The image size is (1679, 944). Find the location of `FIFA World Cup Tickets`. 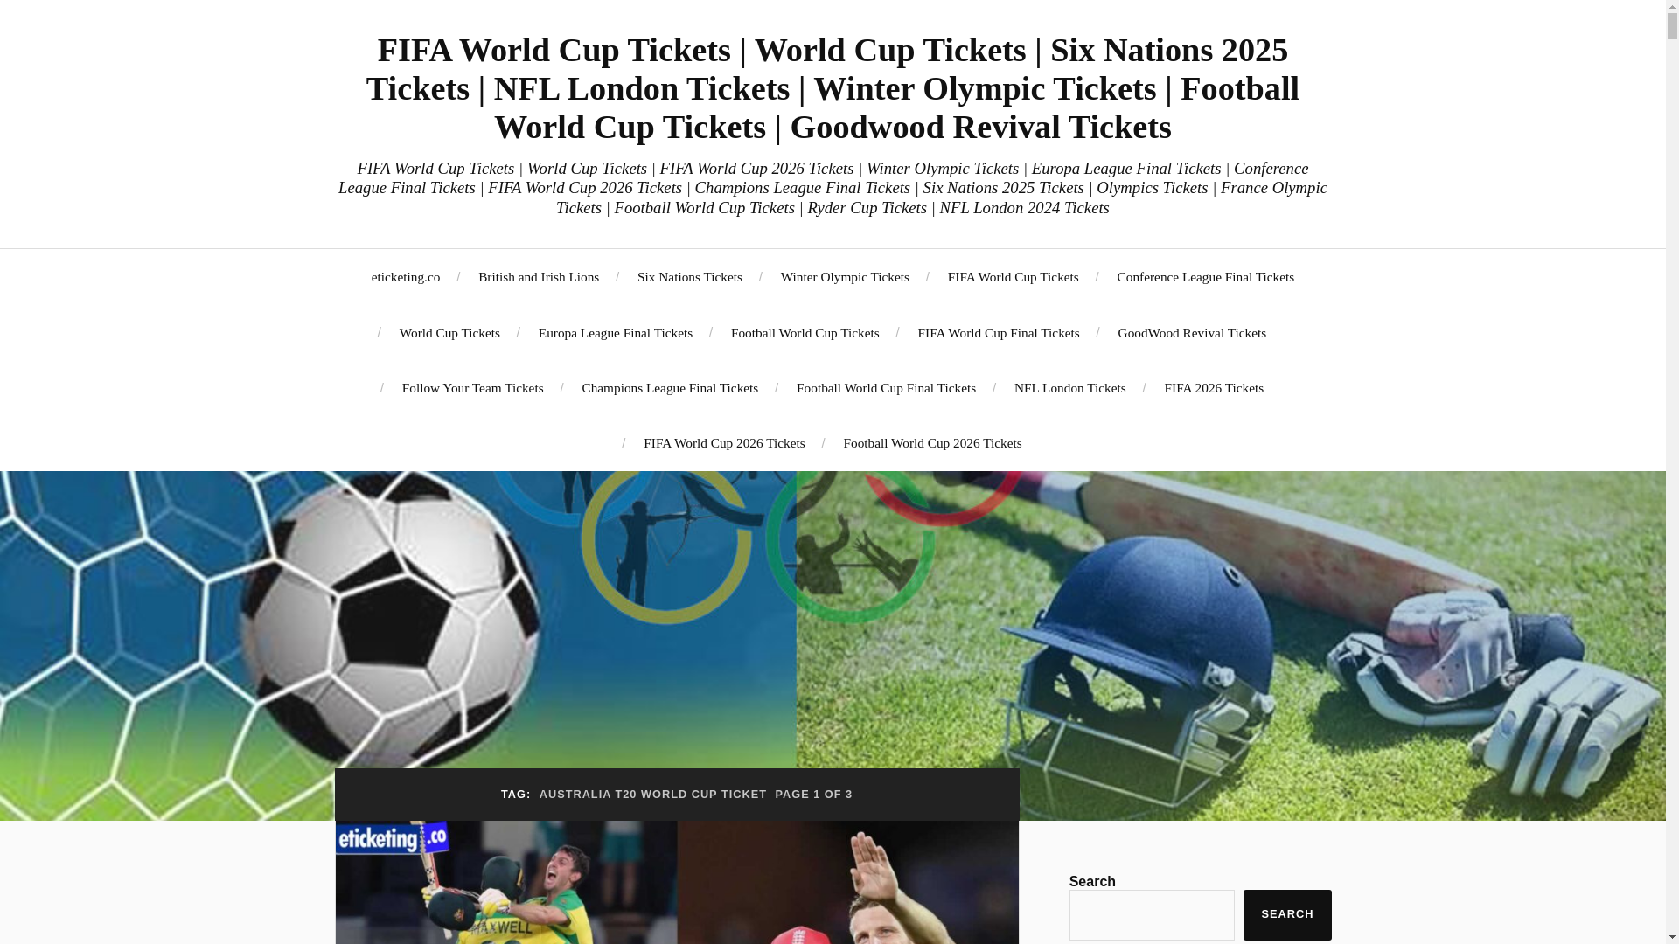

FIFA World Cup Tickets is located at coordinates (1014, 276).